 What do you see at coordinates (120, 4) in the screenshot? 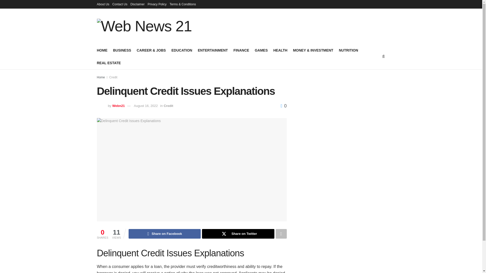
I see `Contact Us` at bounding box center [120, 4].